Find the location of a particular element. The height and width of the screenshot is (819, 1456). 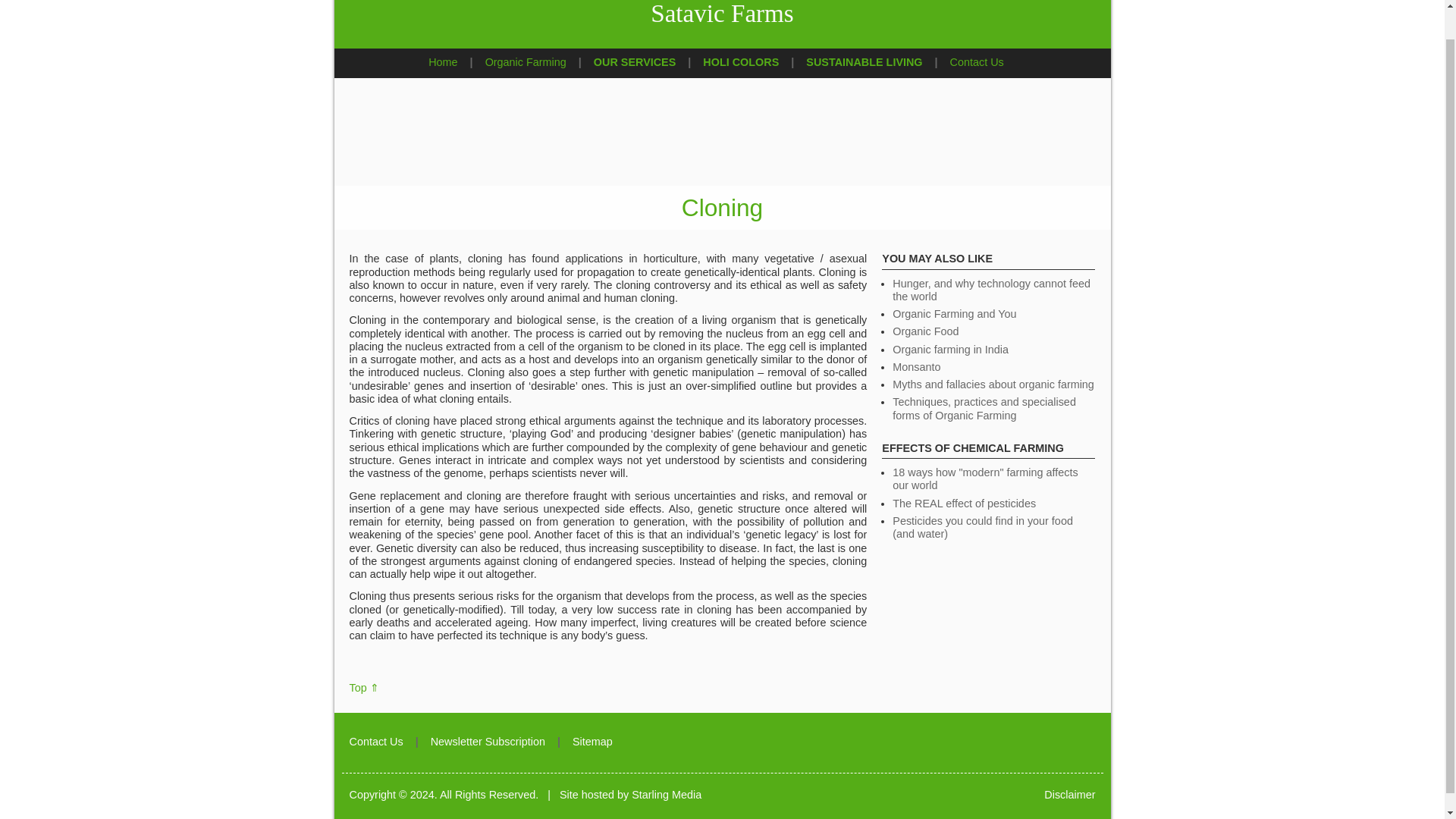

Home is located at coordinates (442, 62).